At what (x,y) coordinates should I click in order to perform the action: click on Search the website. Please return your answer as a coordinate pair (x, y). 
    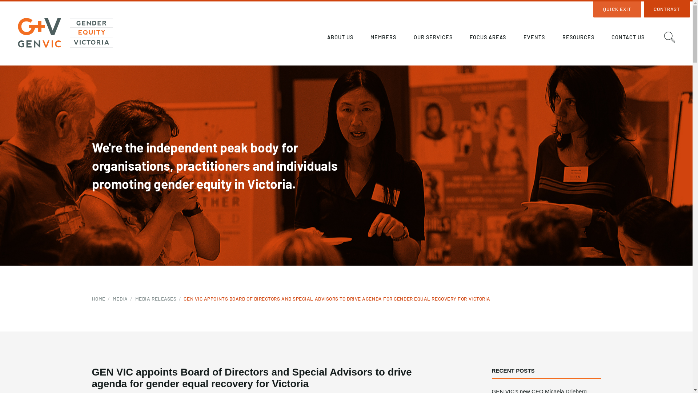
    Looking at the image, I should click on (670, 37).